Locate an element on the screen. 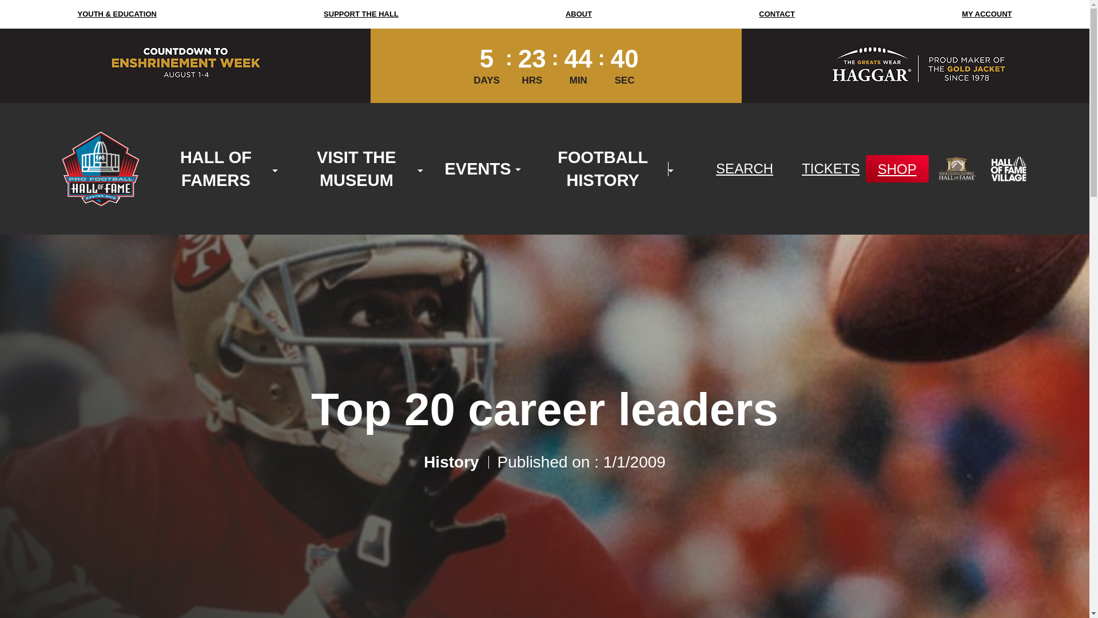  FOOTBALL HISTORY is located at coordinates (602, 168).